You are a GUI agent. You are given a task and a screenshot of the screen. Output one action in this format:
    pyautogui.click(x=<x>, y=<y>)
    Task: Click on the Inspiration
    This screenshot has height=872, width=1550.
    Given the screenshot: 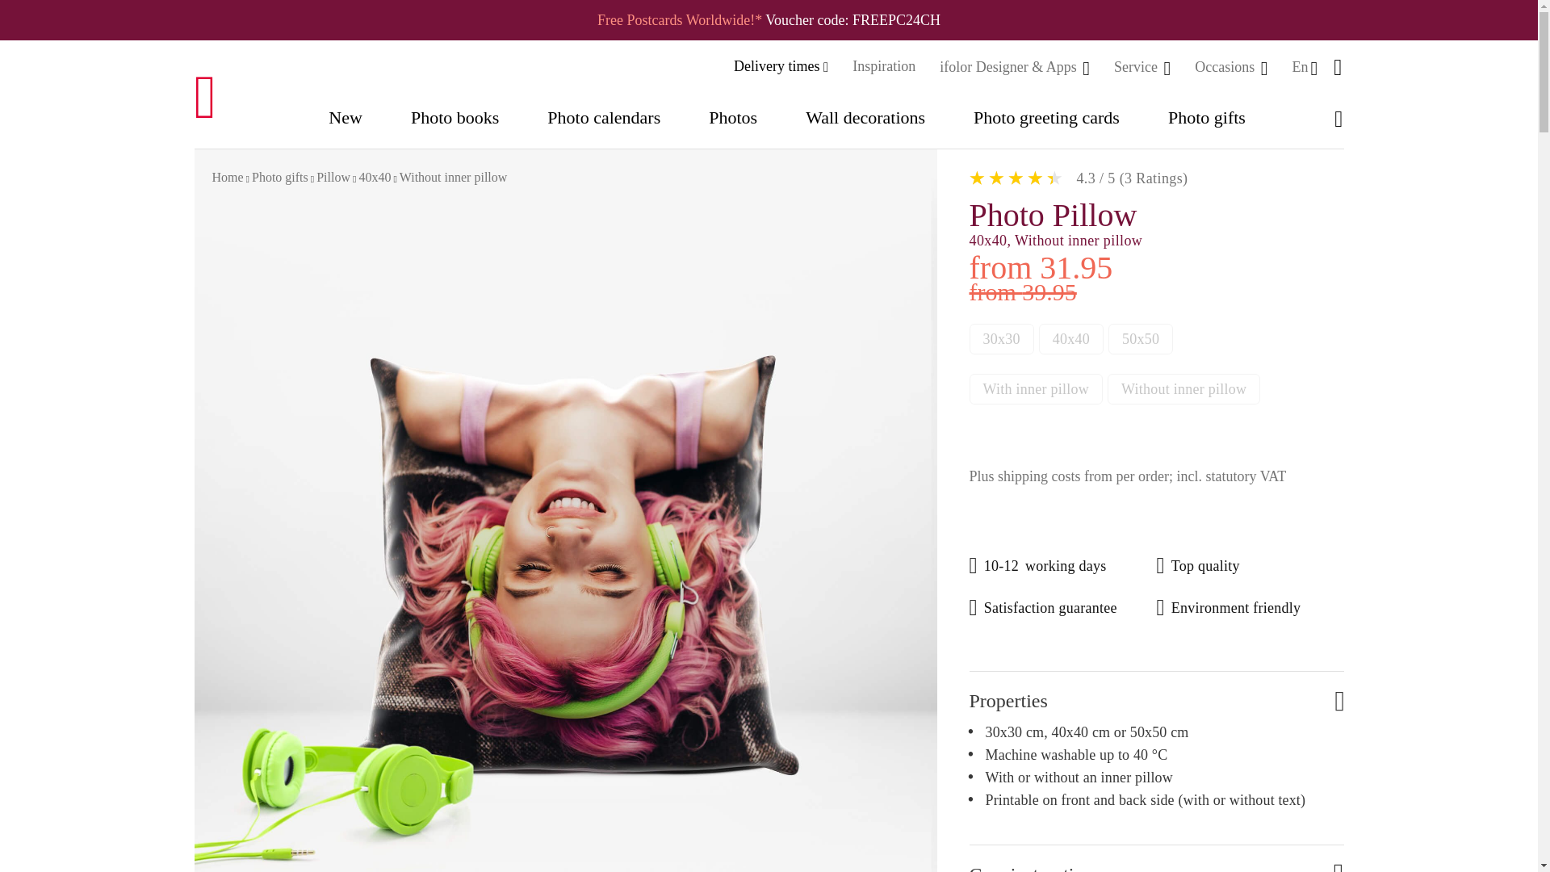 What is the action you would take?
    pyautogui.click(x=884, y=66)
    